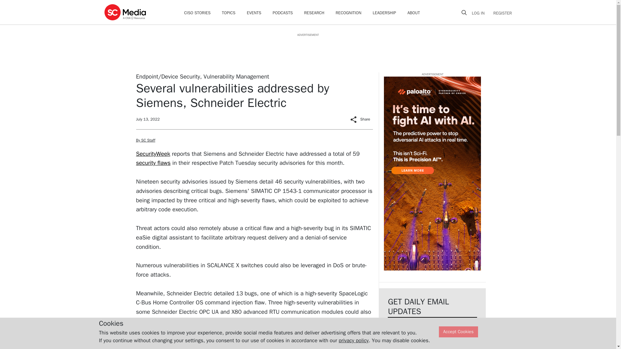 The height and width of the screenshot is (349, 621). What do you see at coordinates (384, 13) in the screenshot?
I see `LEADERSHIP` at bounding box center [384, 13].